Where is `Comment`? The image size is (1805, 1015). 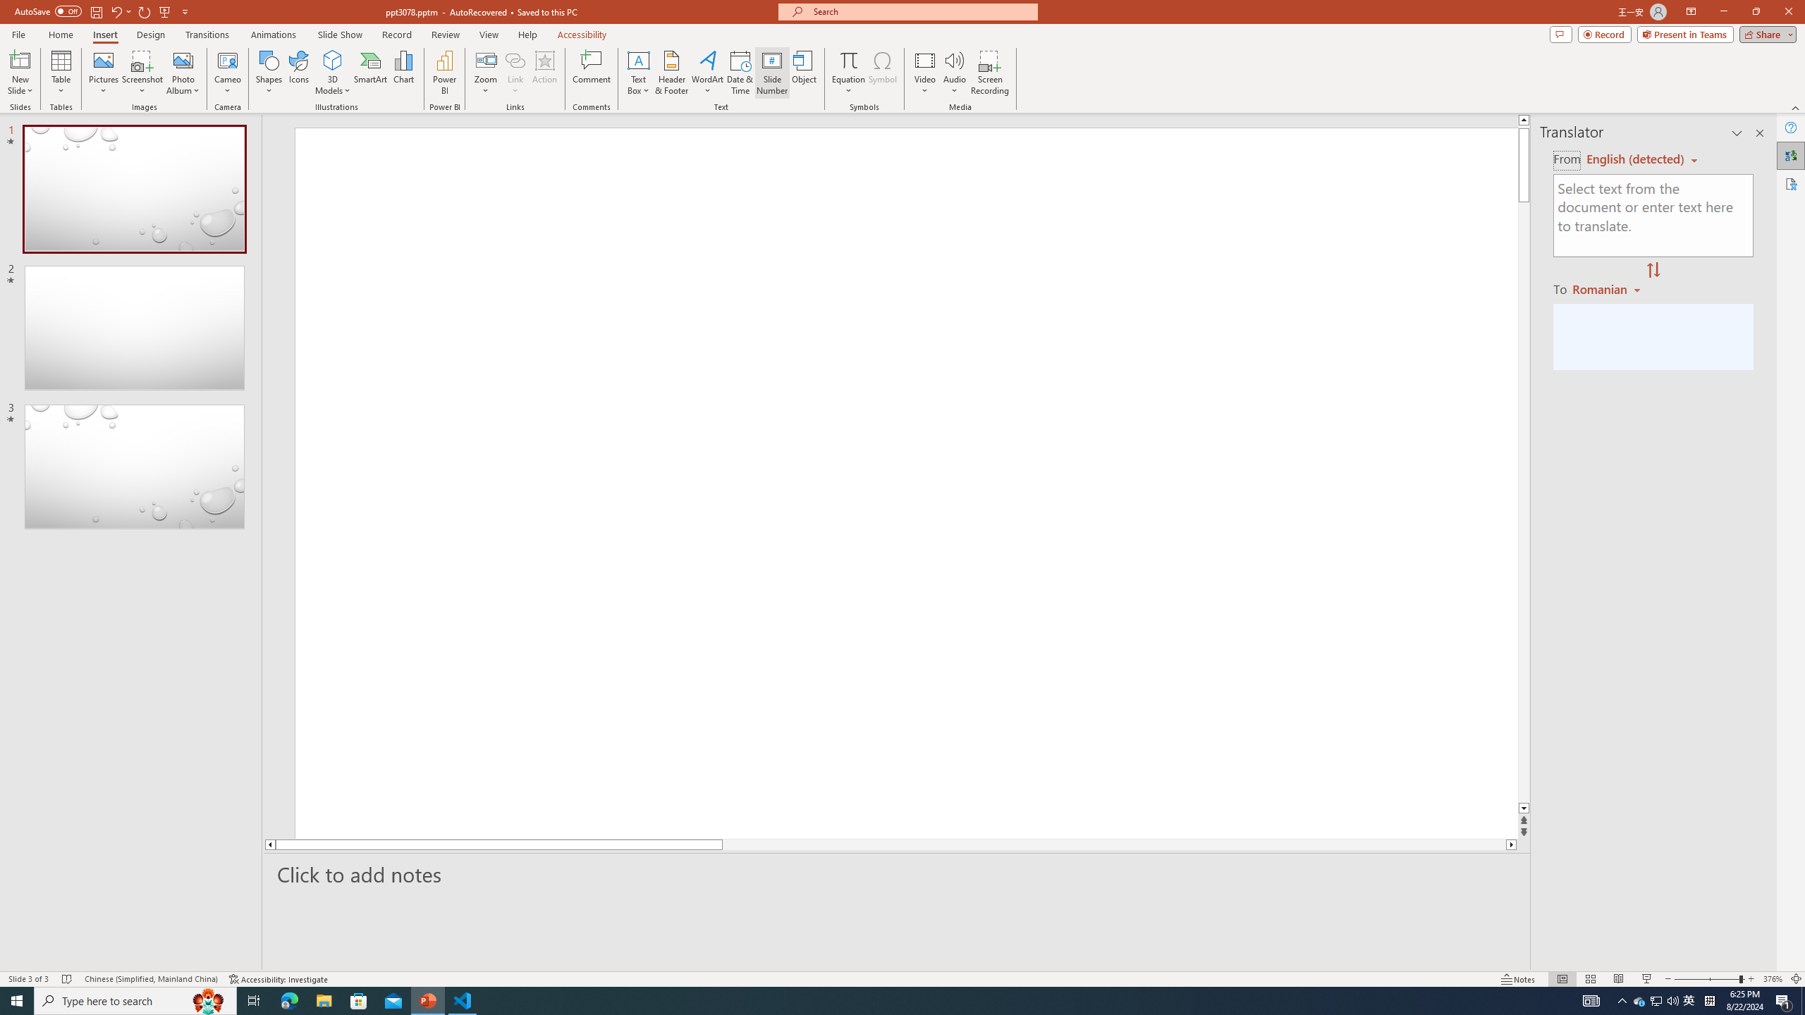 Comment is located at coordinates (591, 73).